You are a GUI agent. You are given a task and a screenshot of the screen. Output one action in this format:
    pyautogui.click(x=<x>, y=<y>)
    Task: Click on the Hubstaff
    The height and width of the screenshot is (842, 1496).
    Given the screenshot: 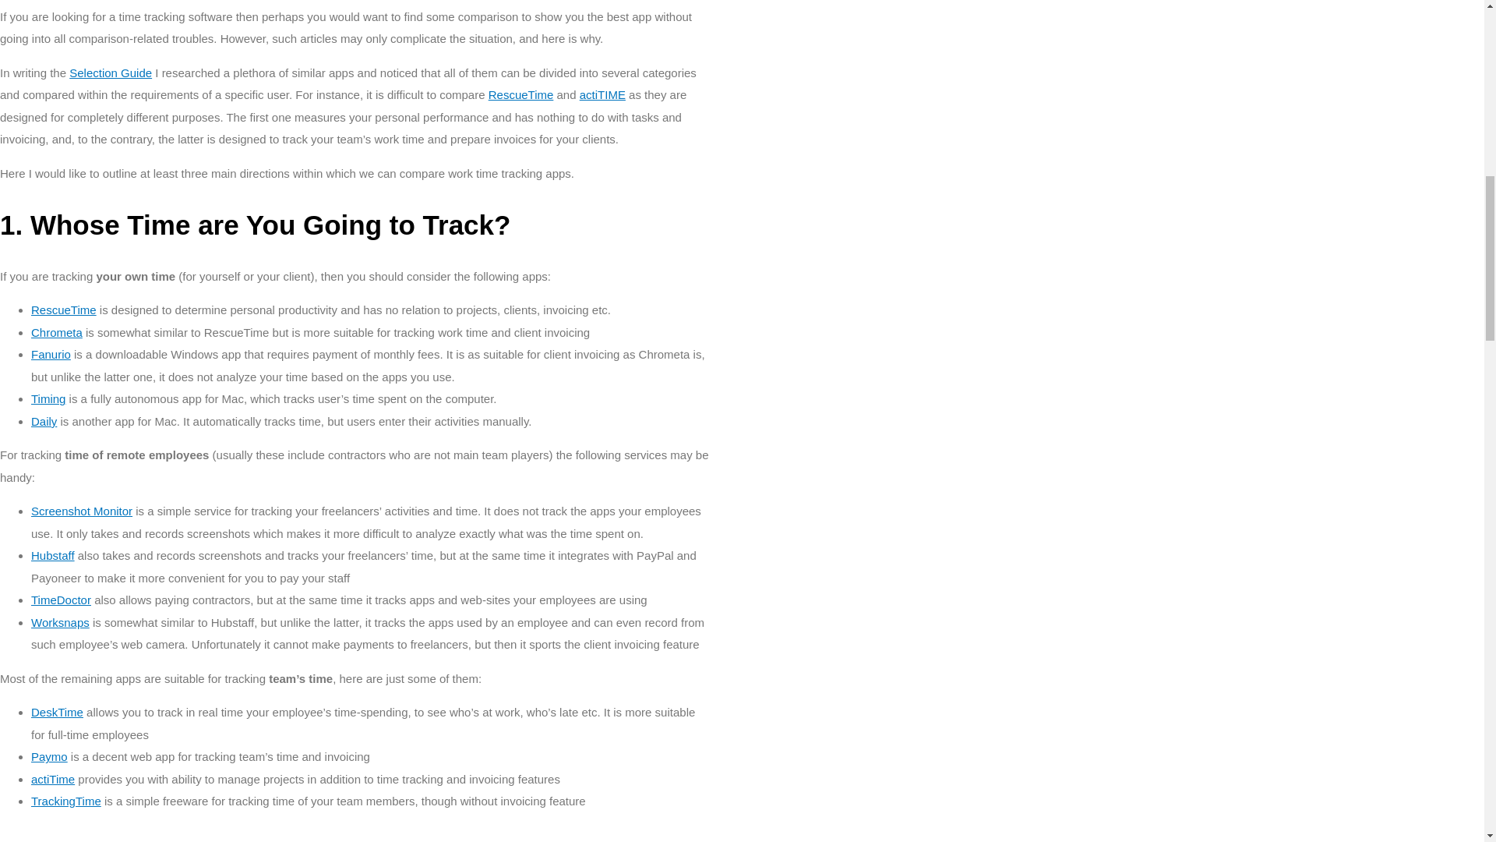 What is the action you would take?
    pyautogui.click(x=53, y=555)
    